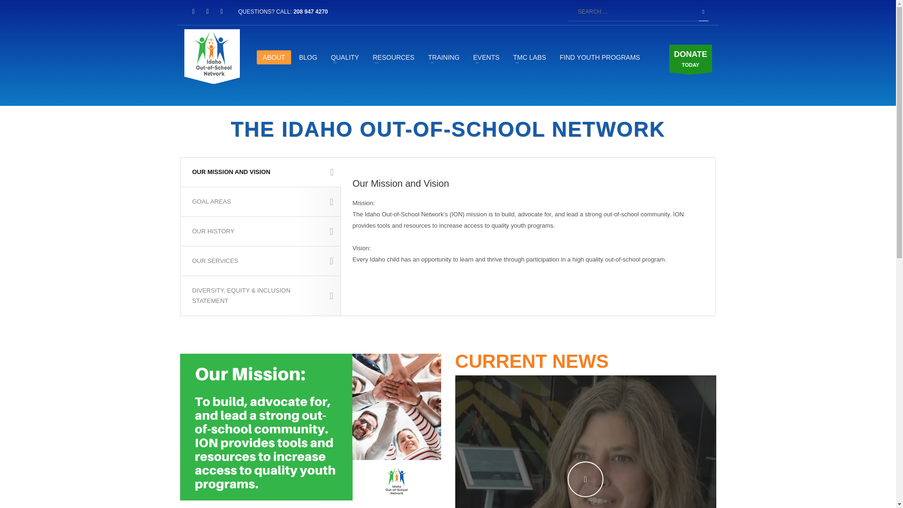  What do you see at coordinates (310, 12) in the screenshot?
I see `208 947 4270` at bounding box center [310, 12].